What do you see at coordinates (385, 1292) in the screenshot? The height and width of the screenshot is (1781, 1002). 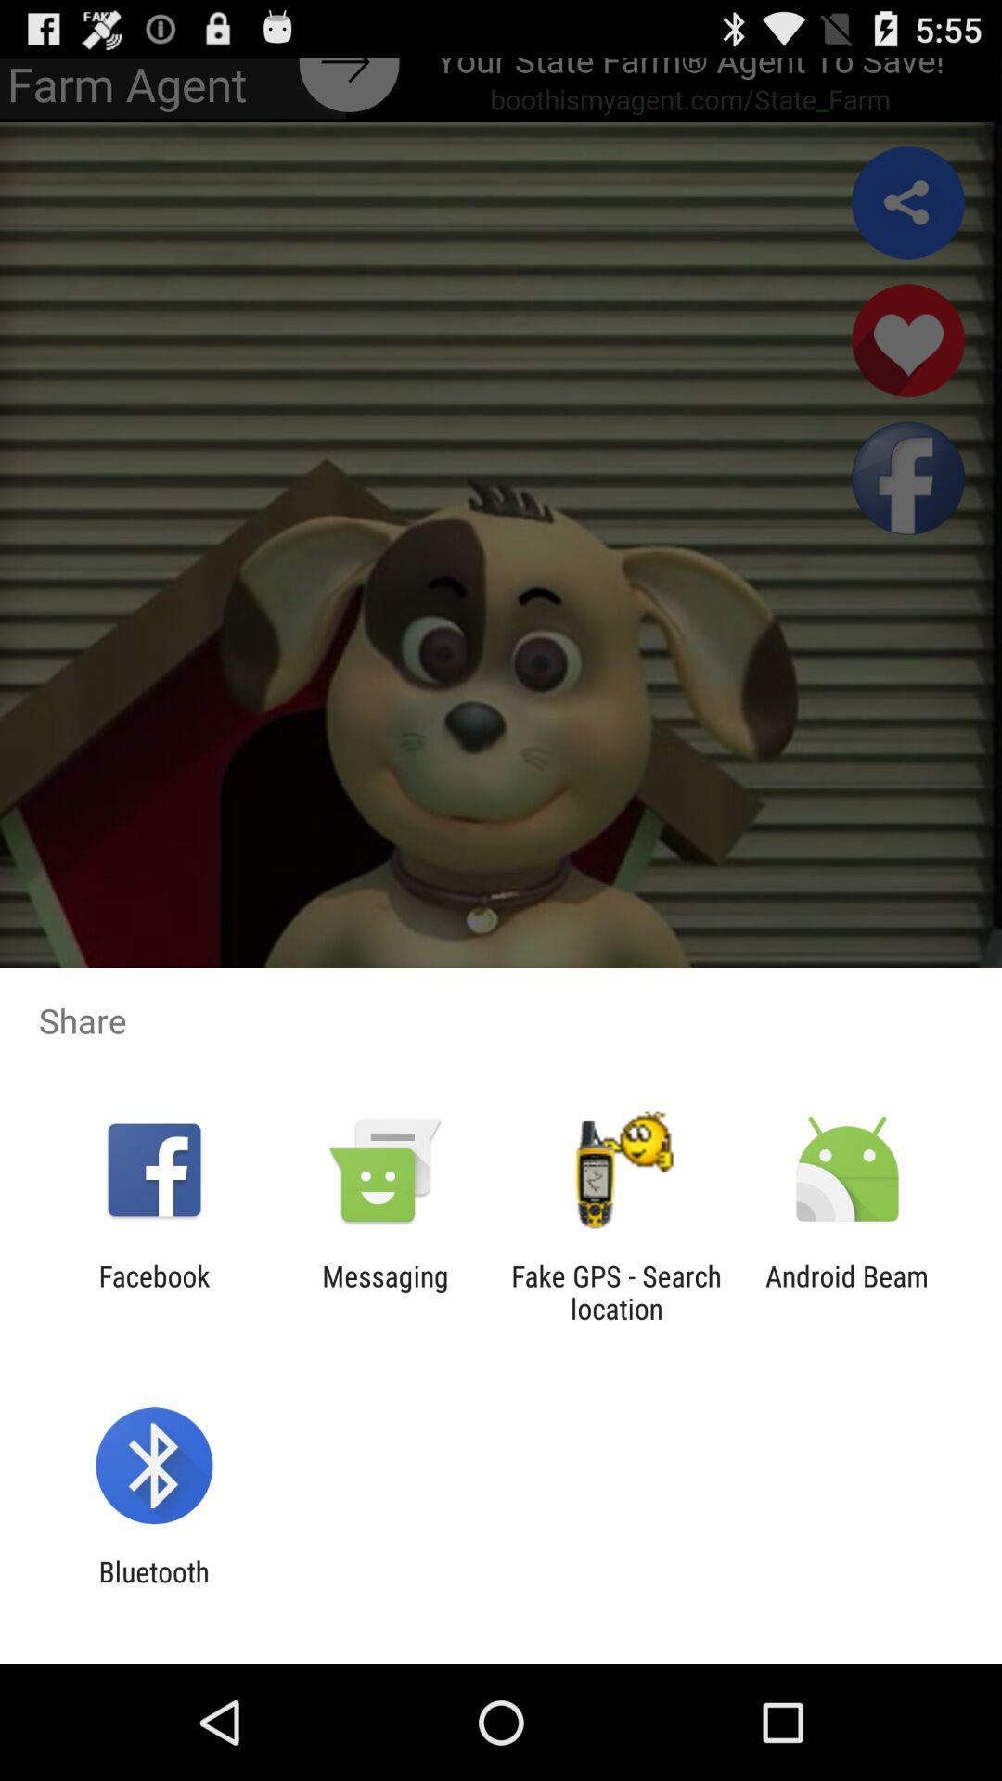 I see `turn on the app next to the facebook item` at bounding box center [385, 1292].